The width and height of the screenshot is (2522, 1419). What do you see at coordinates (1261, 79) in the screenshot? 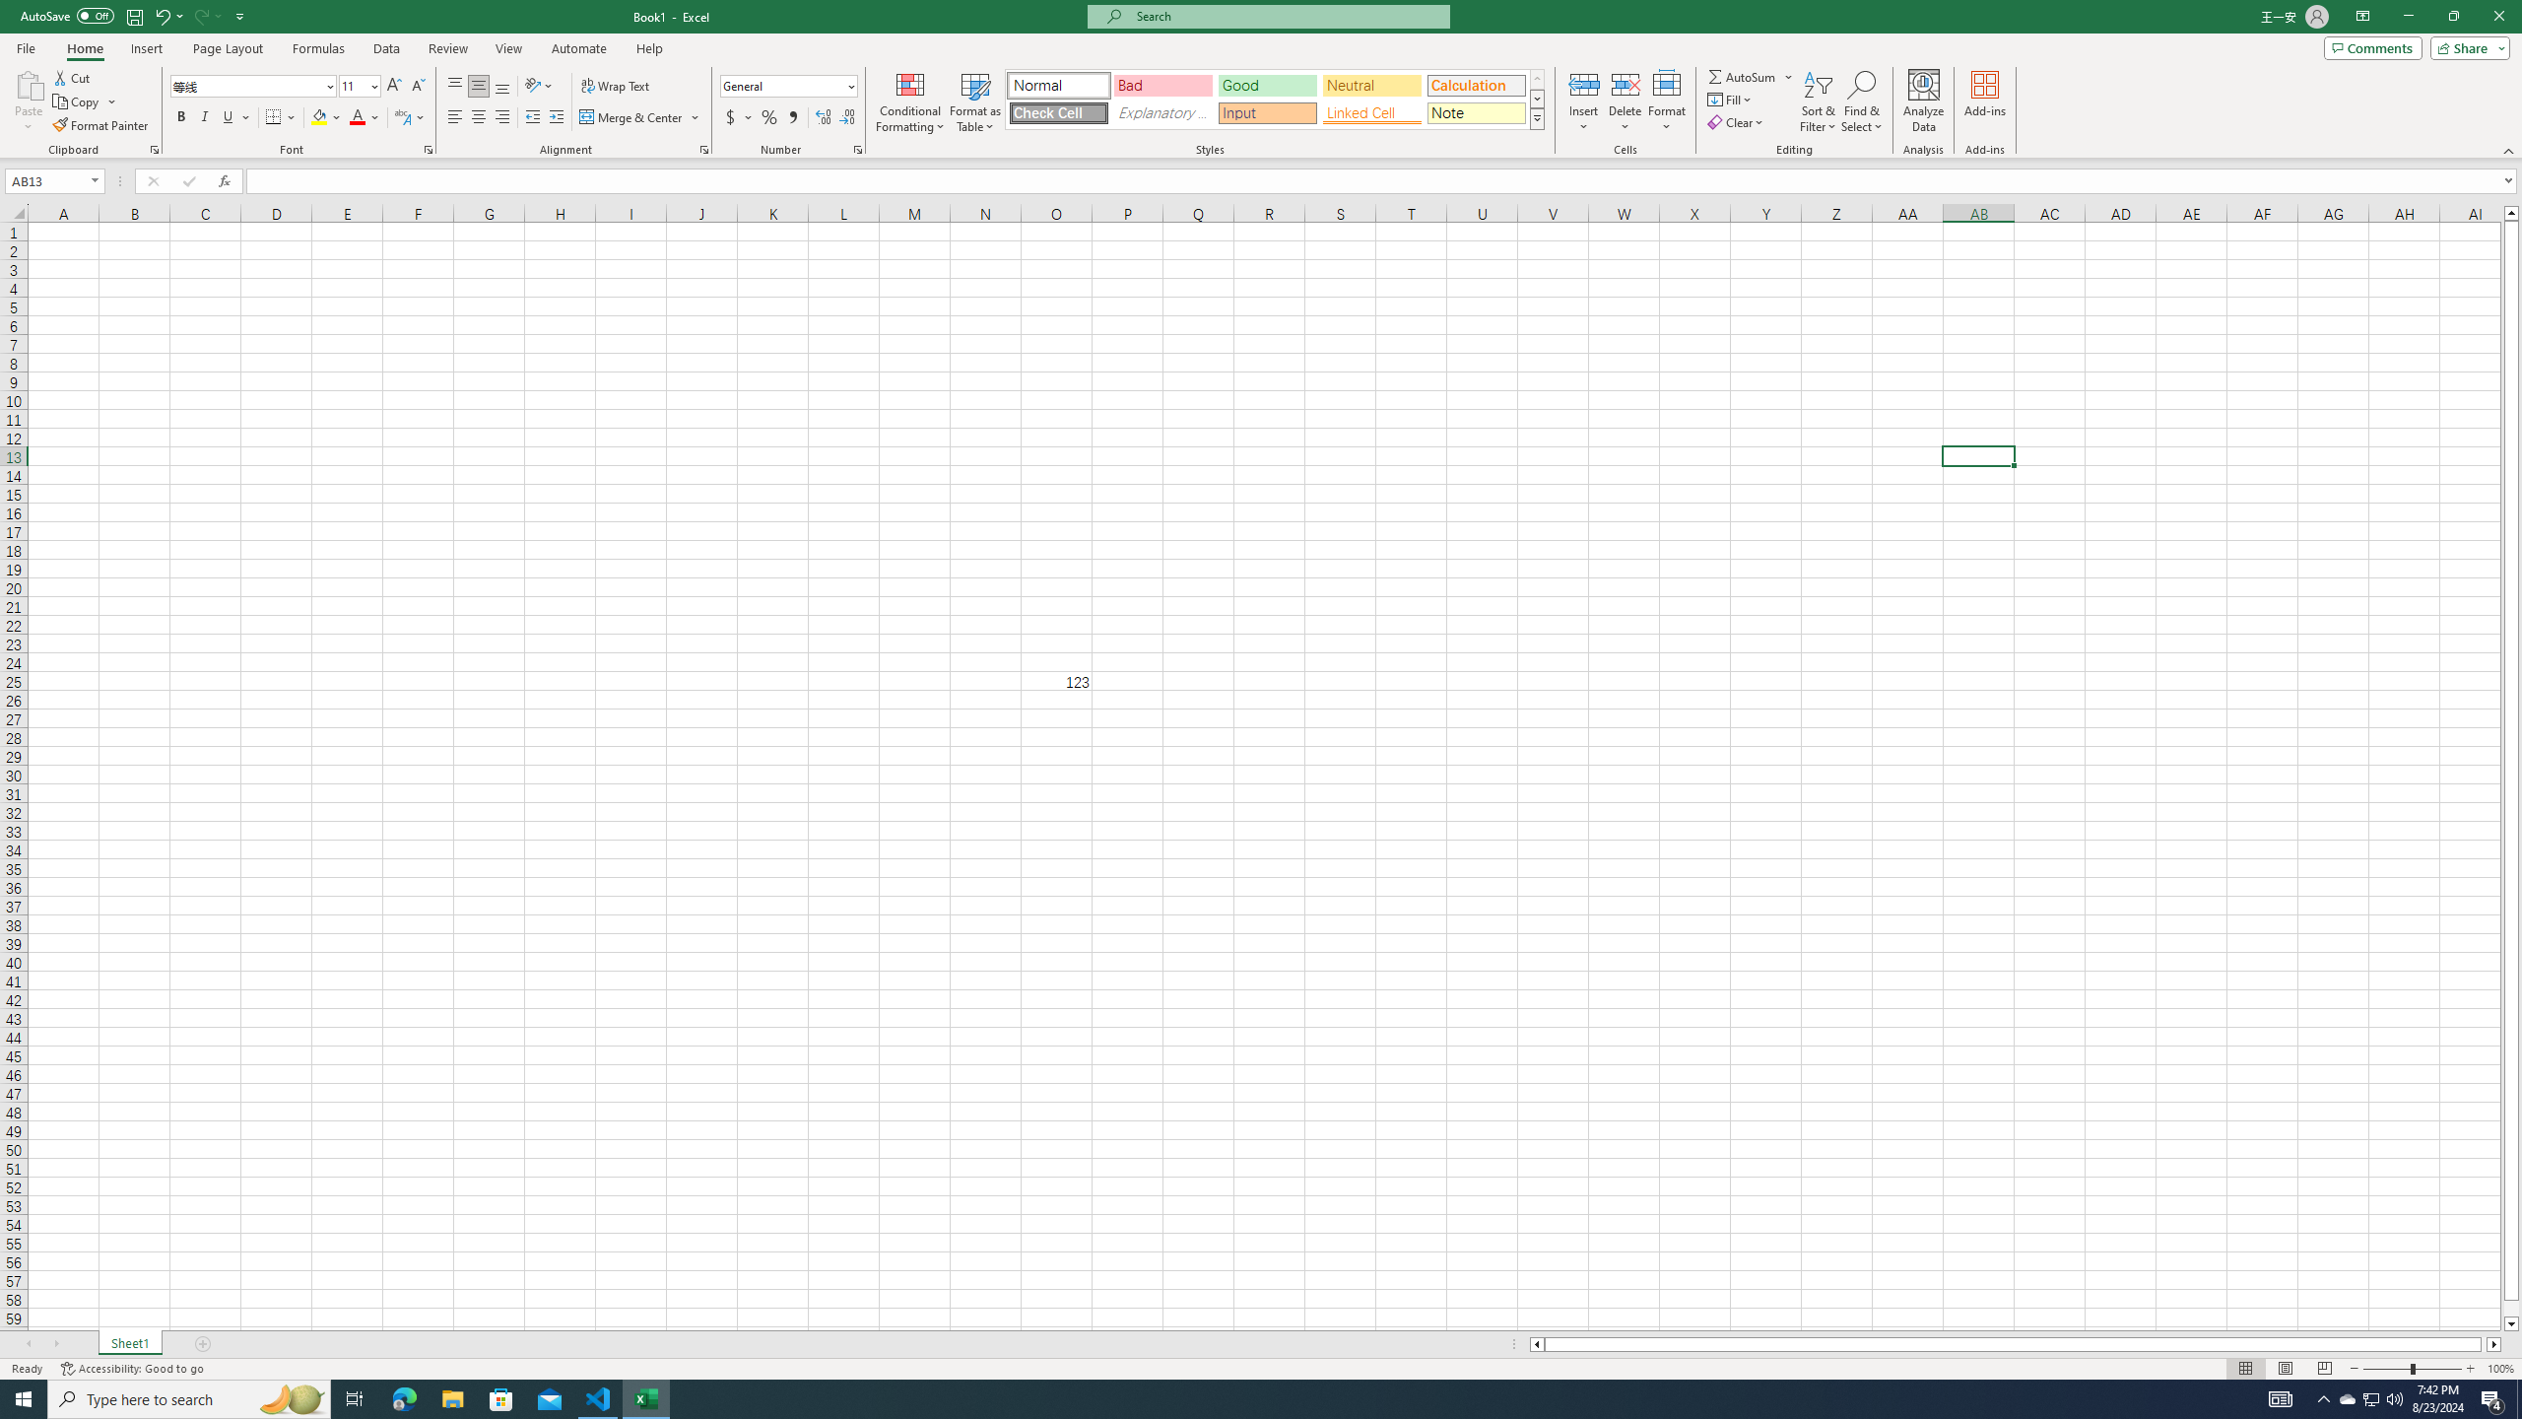
I see `Class: MsoCommandBar` at bounding box center [1261, 79].